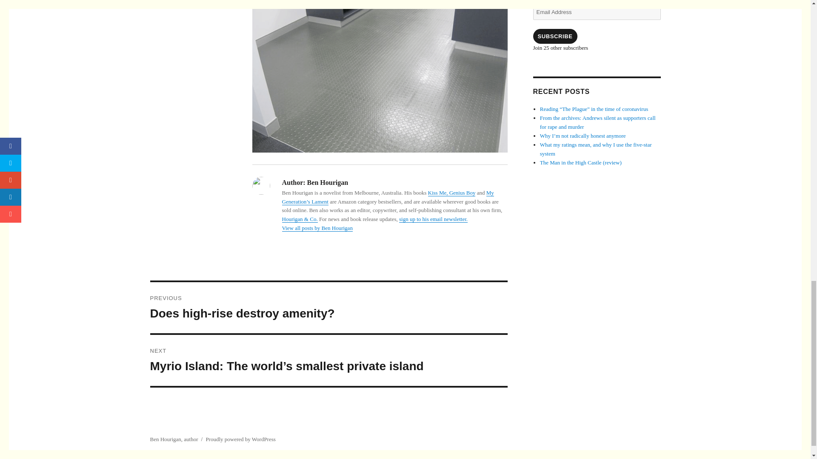  Describe the element at coordinates (329, 308) in the screenshot. I see `View all posts by Ben Hourigan` at that location.